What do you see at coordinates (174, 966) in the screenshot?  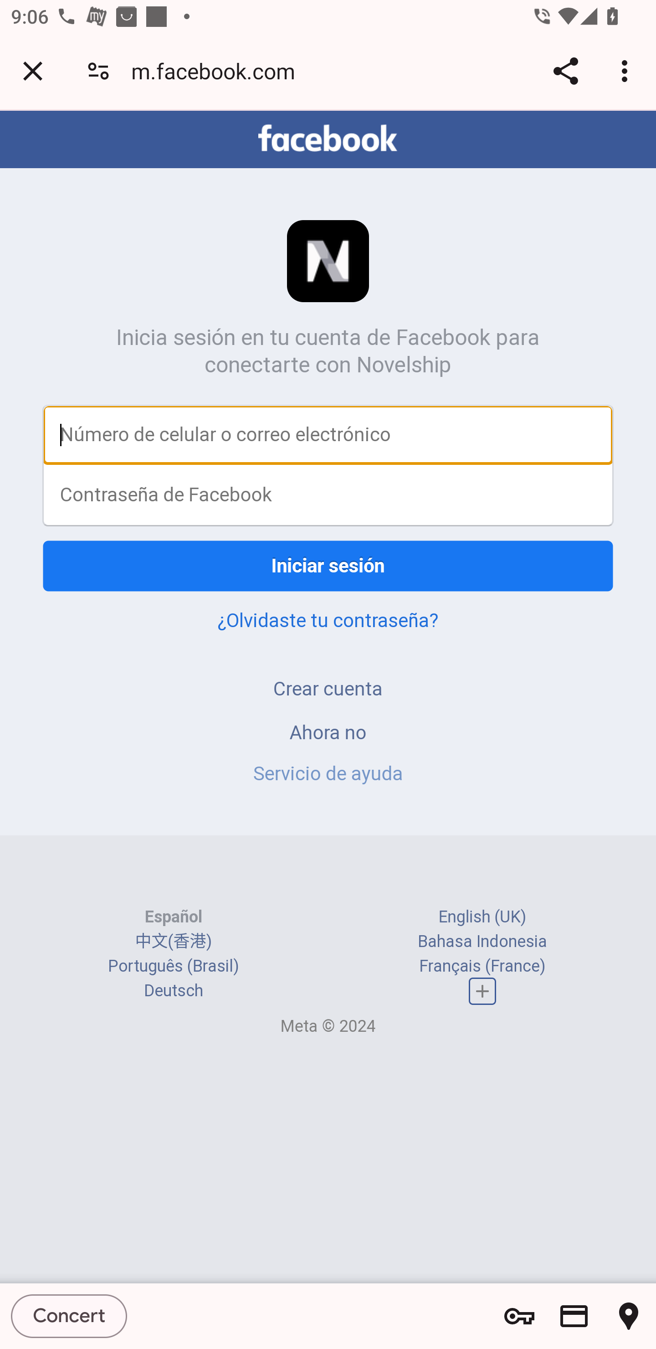 I see `Português (Brasil)` at bounding box center [174, 966].